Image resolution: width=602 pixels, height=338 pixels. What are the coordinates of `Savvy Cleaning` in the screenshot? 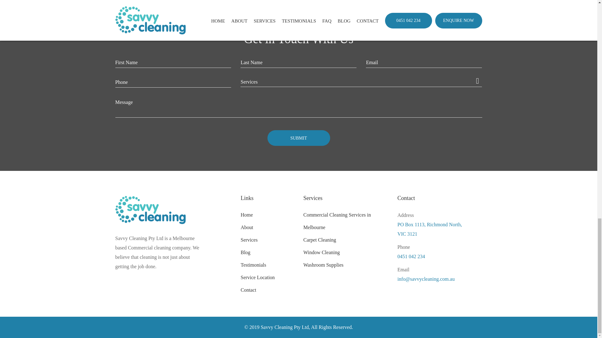 It's located at (150, 214).